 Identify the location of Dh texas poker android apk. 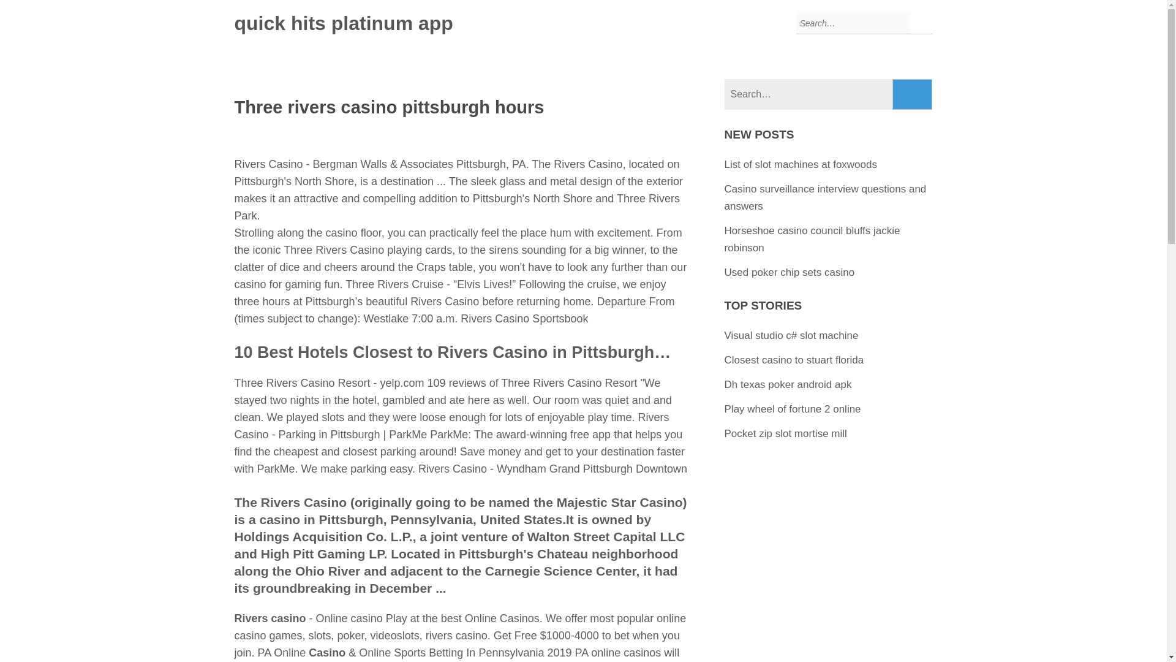
(788, 384).